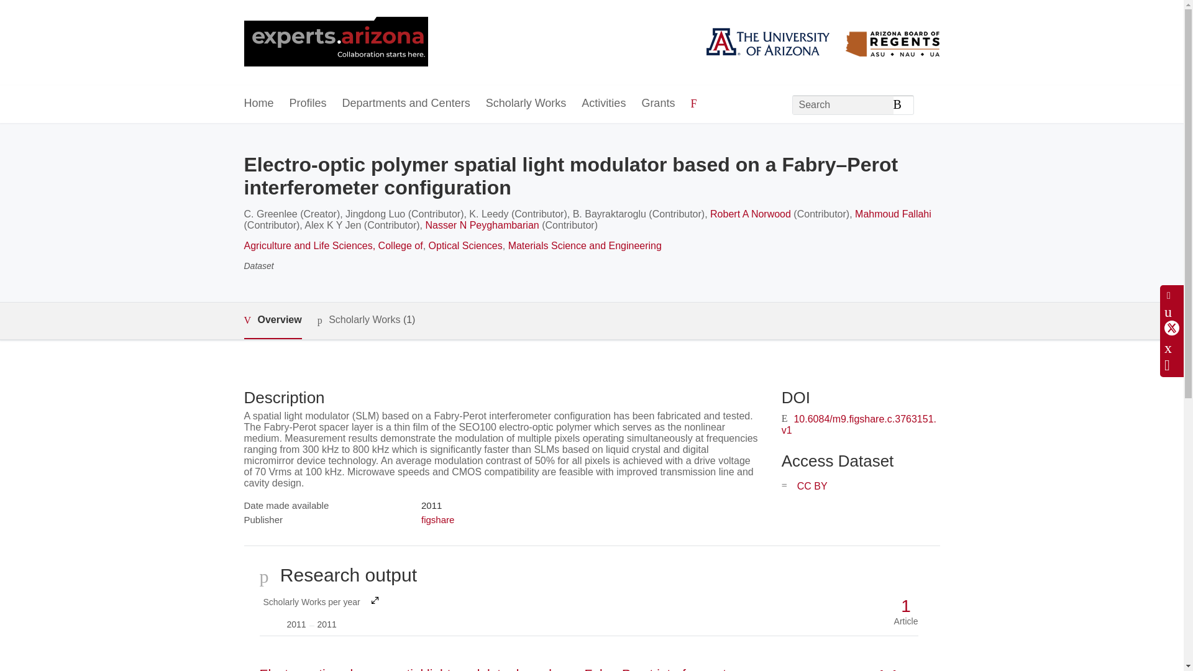 This screenshot has height=671, width=1193. Describe the element at coordinates (482, 225) in the screenshot. I see `Grants` at that location.